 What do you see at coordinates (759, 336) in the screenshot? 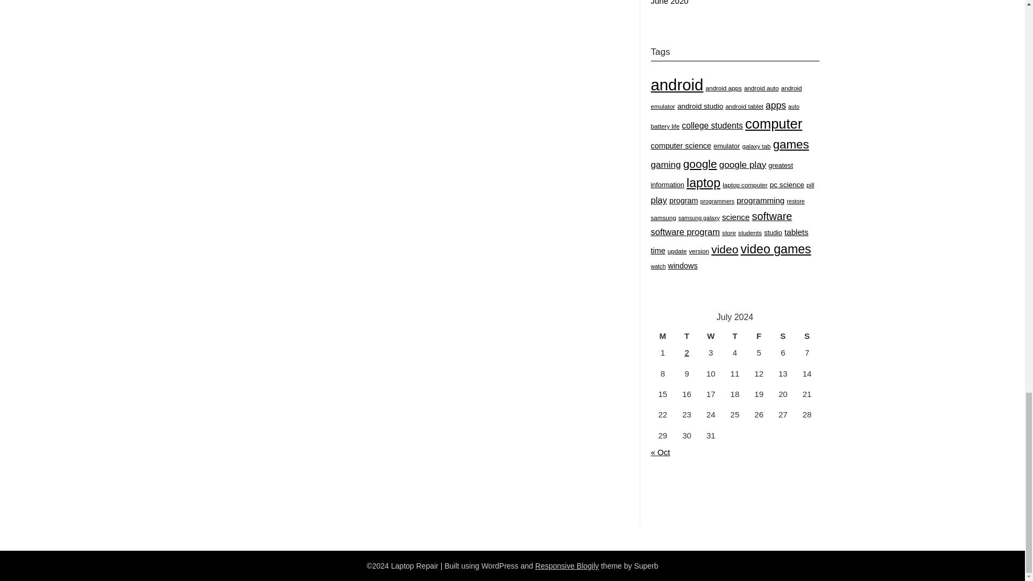
I see `Friday` at bounding box center [759, 336].